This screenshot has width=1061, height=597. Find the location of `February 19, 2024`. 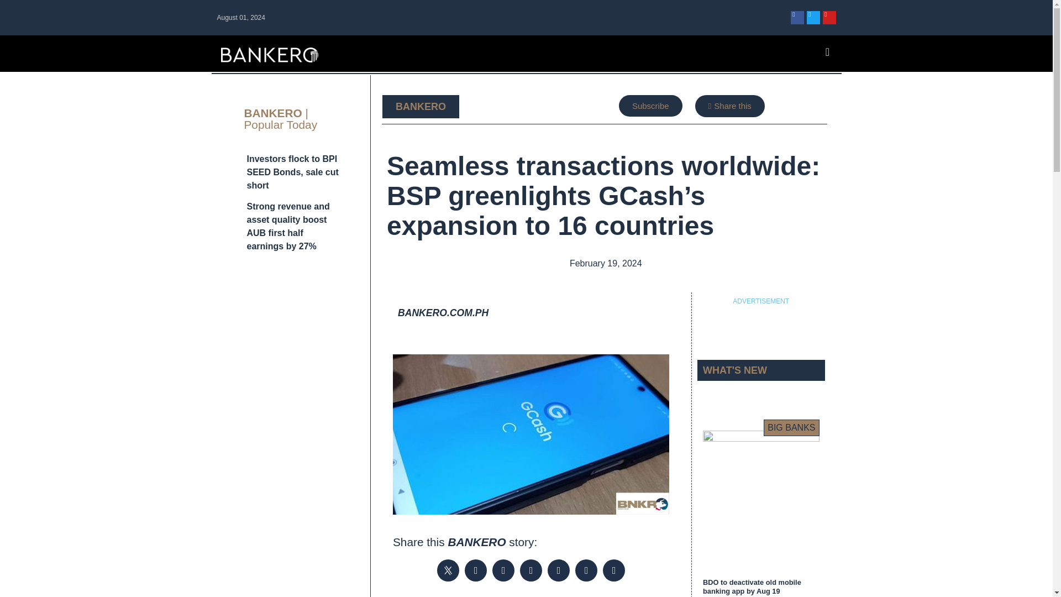

February 19, 2024 is located at coordinates (604, 264).